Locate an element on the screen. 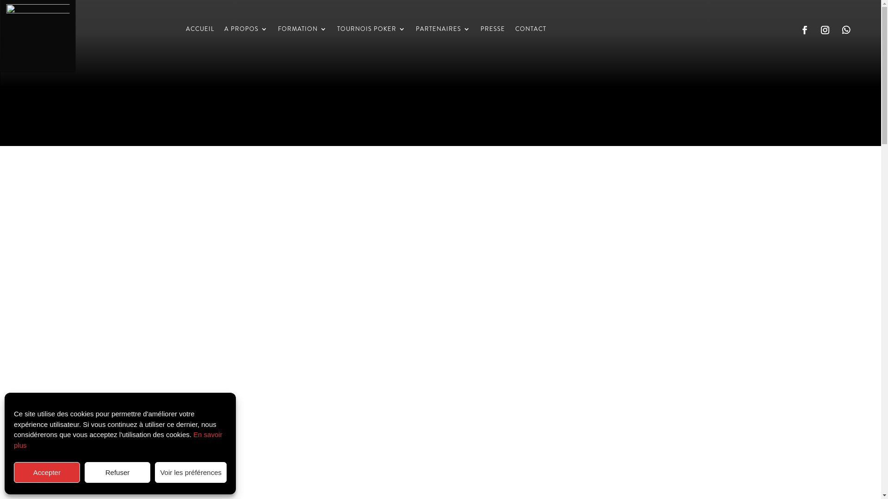 Image resolution: width=888 pixels, height=499 pixels. PARTENAIRES is located at coordinates (443, 30).